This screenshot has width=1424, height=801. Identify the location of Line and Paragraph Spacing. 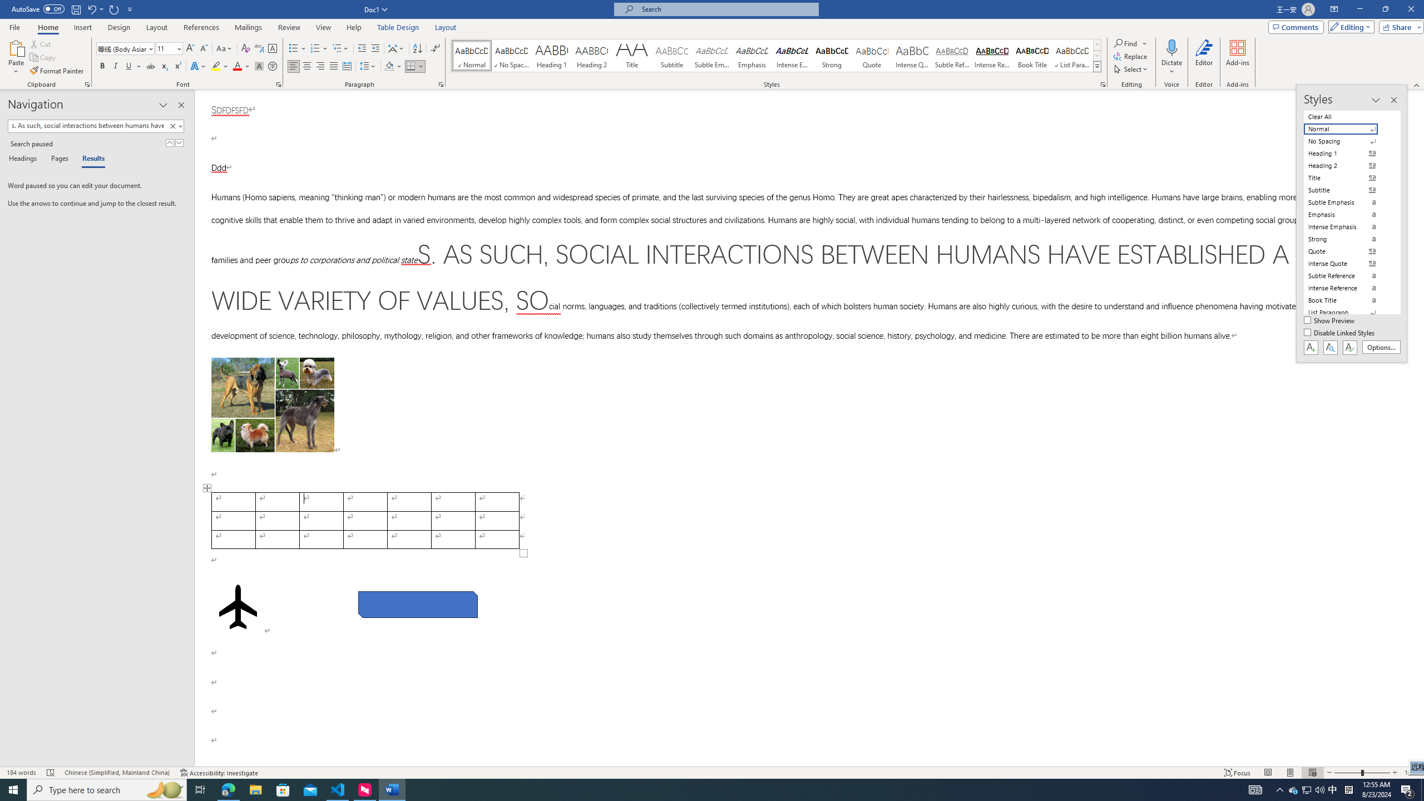
(368, 67).